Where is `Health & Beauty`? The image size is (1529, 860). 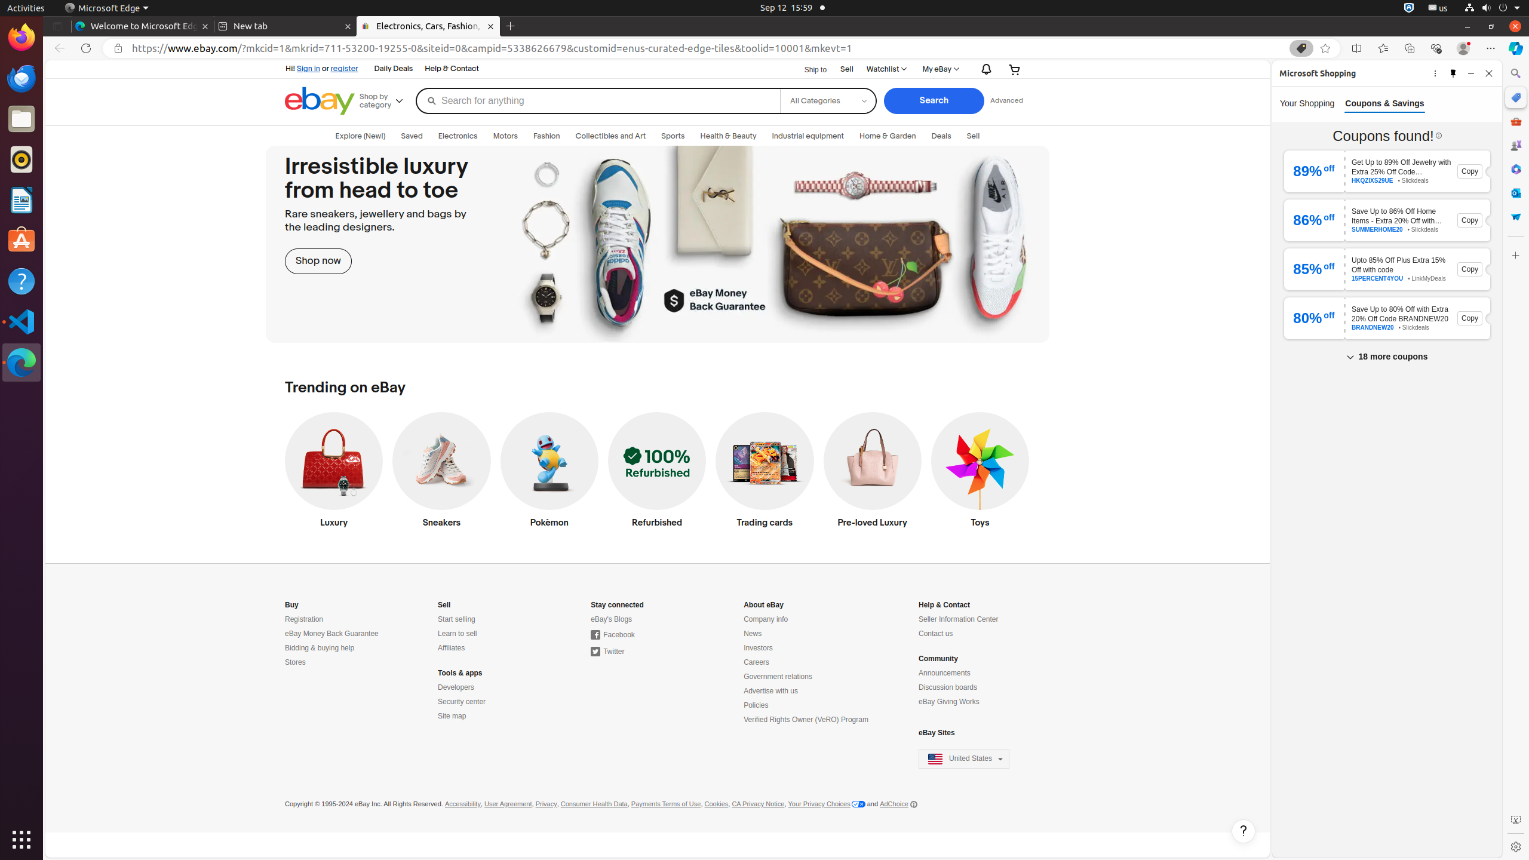 Health & Beauty is located at coordinates (729, 136).